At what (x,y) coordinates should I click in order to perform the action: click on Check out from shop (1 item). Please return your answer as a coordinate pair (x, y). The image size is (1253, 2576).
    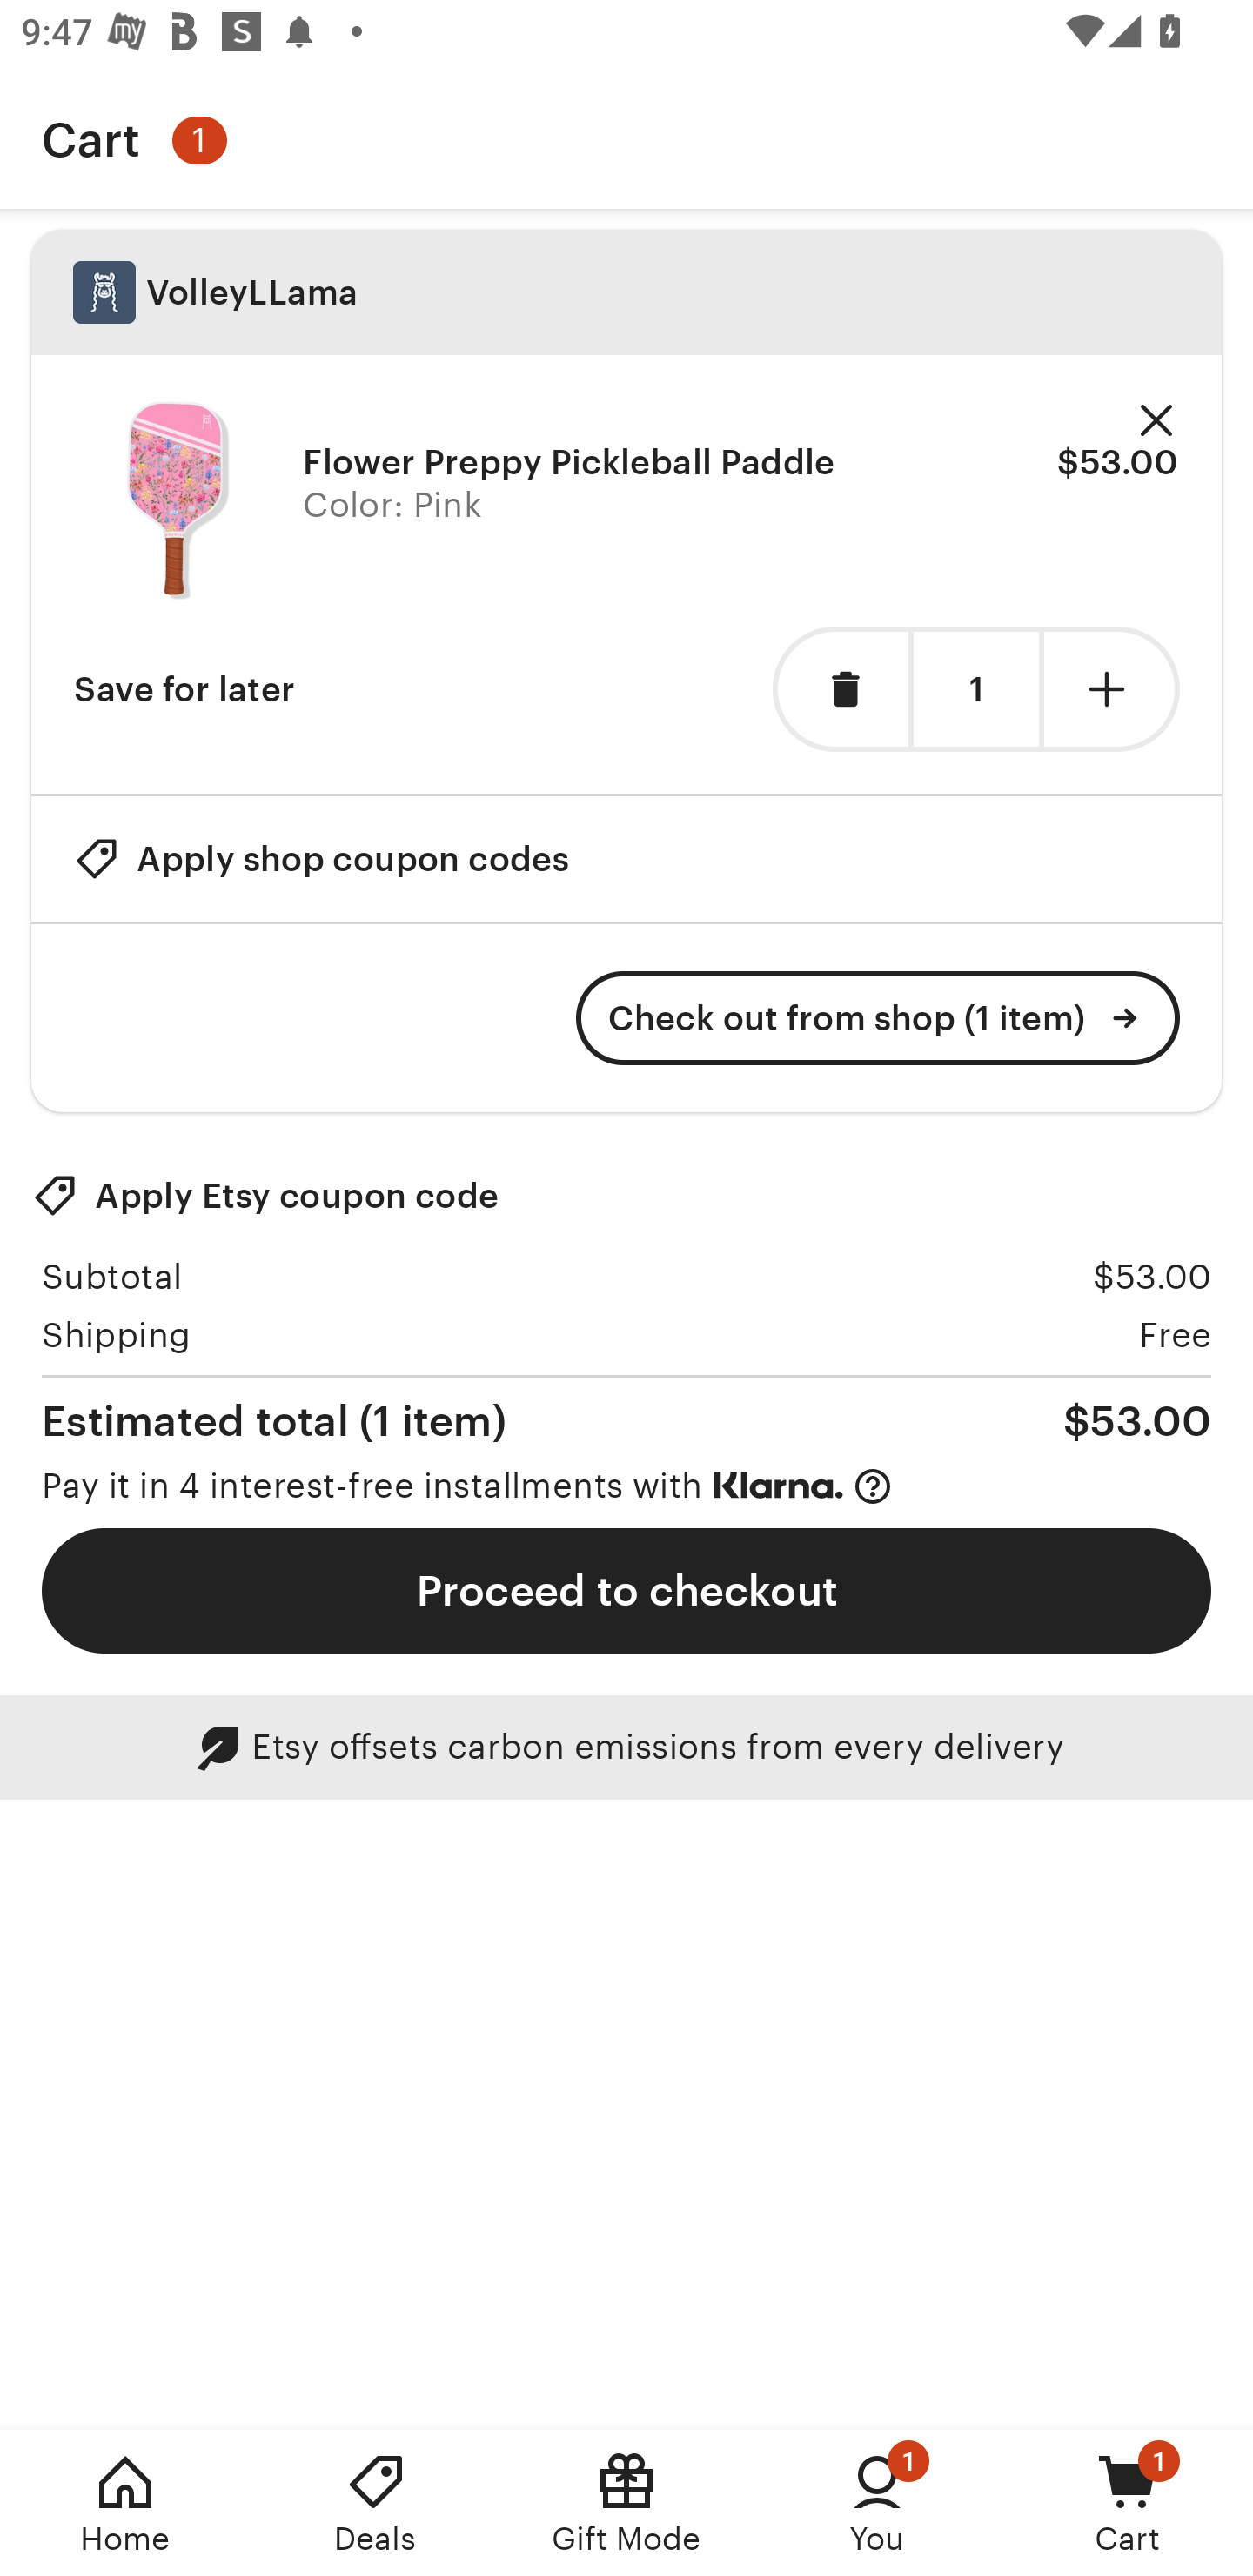
    Looking at the image, I should click on (878, 1018).